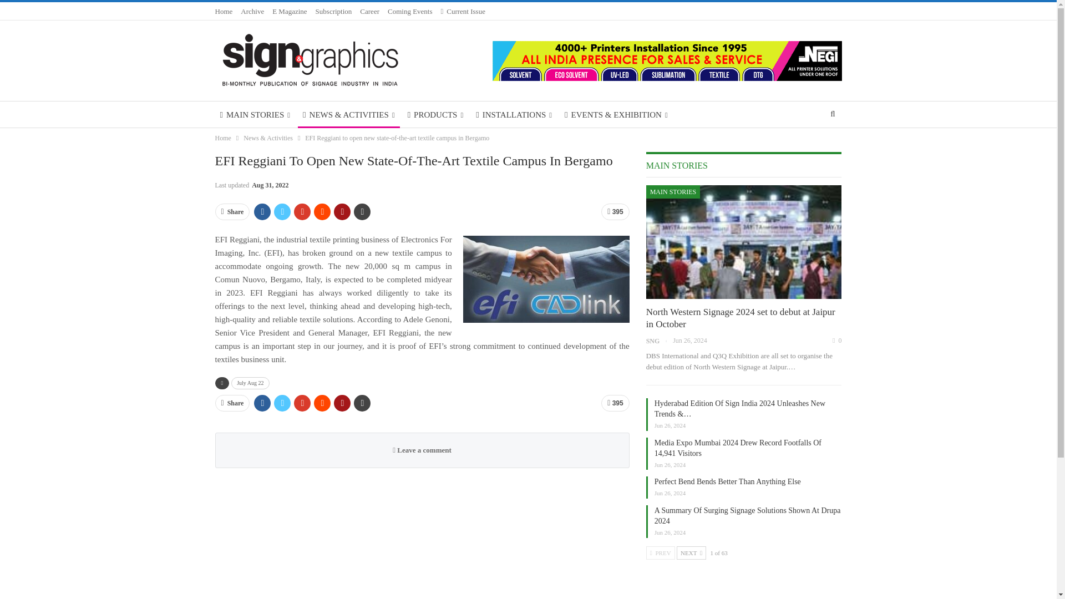 The height and width of the screenshot is (599, 1065). Describe the element at coordinates (255, 114) in the screenshot. I see `MAIN STORIES` at that location.